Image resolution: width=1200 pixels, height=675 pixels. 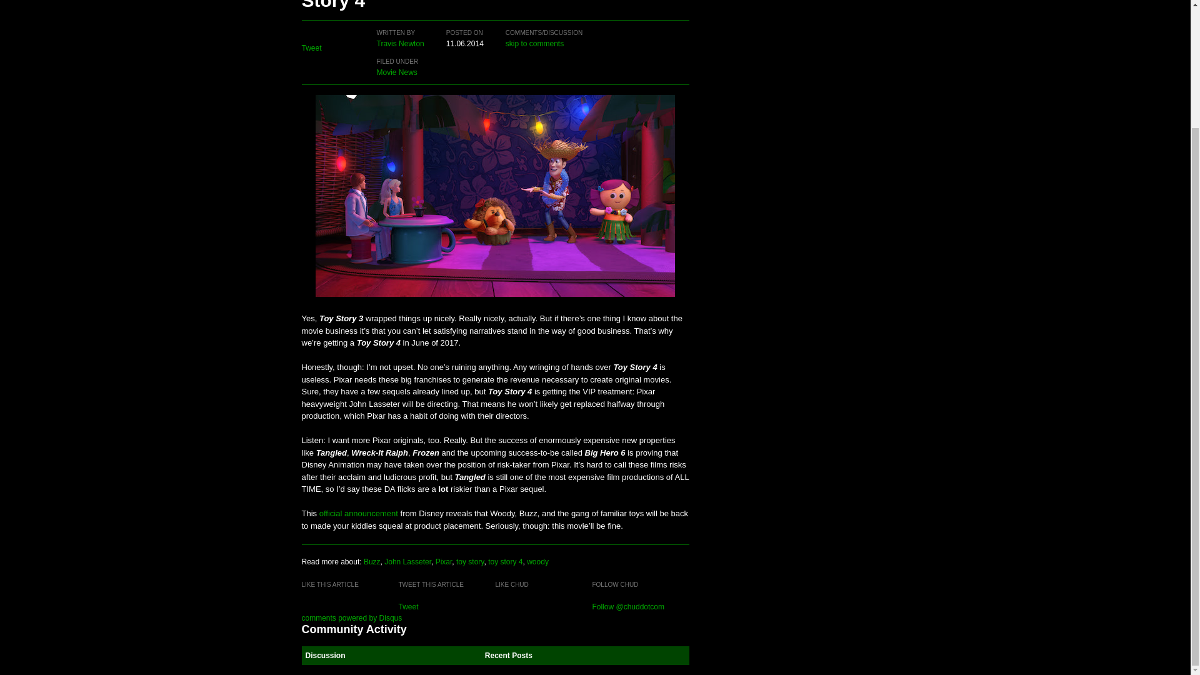 What do you see at coordinates (400, 43) in the screenshot?
I see `Travis Newton` at bounding box center [400, 43].